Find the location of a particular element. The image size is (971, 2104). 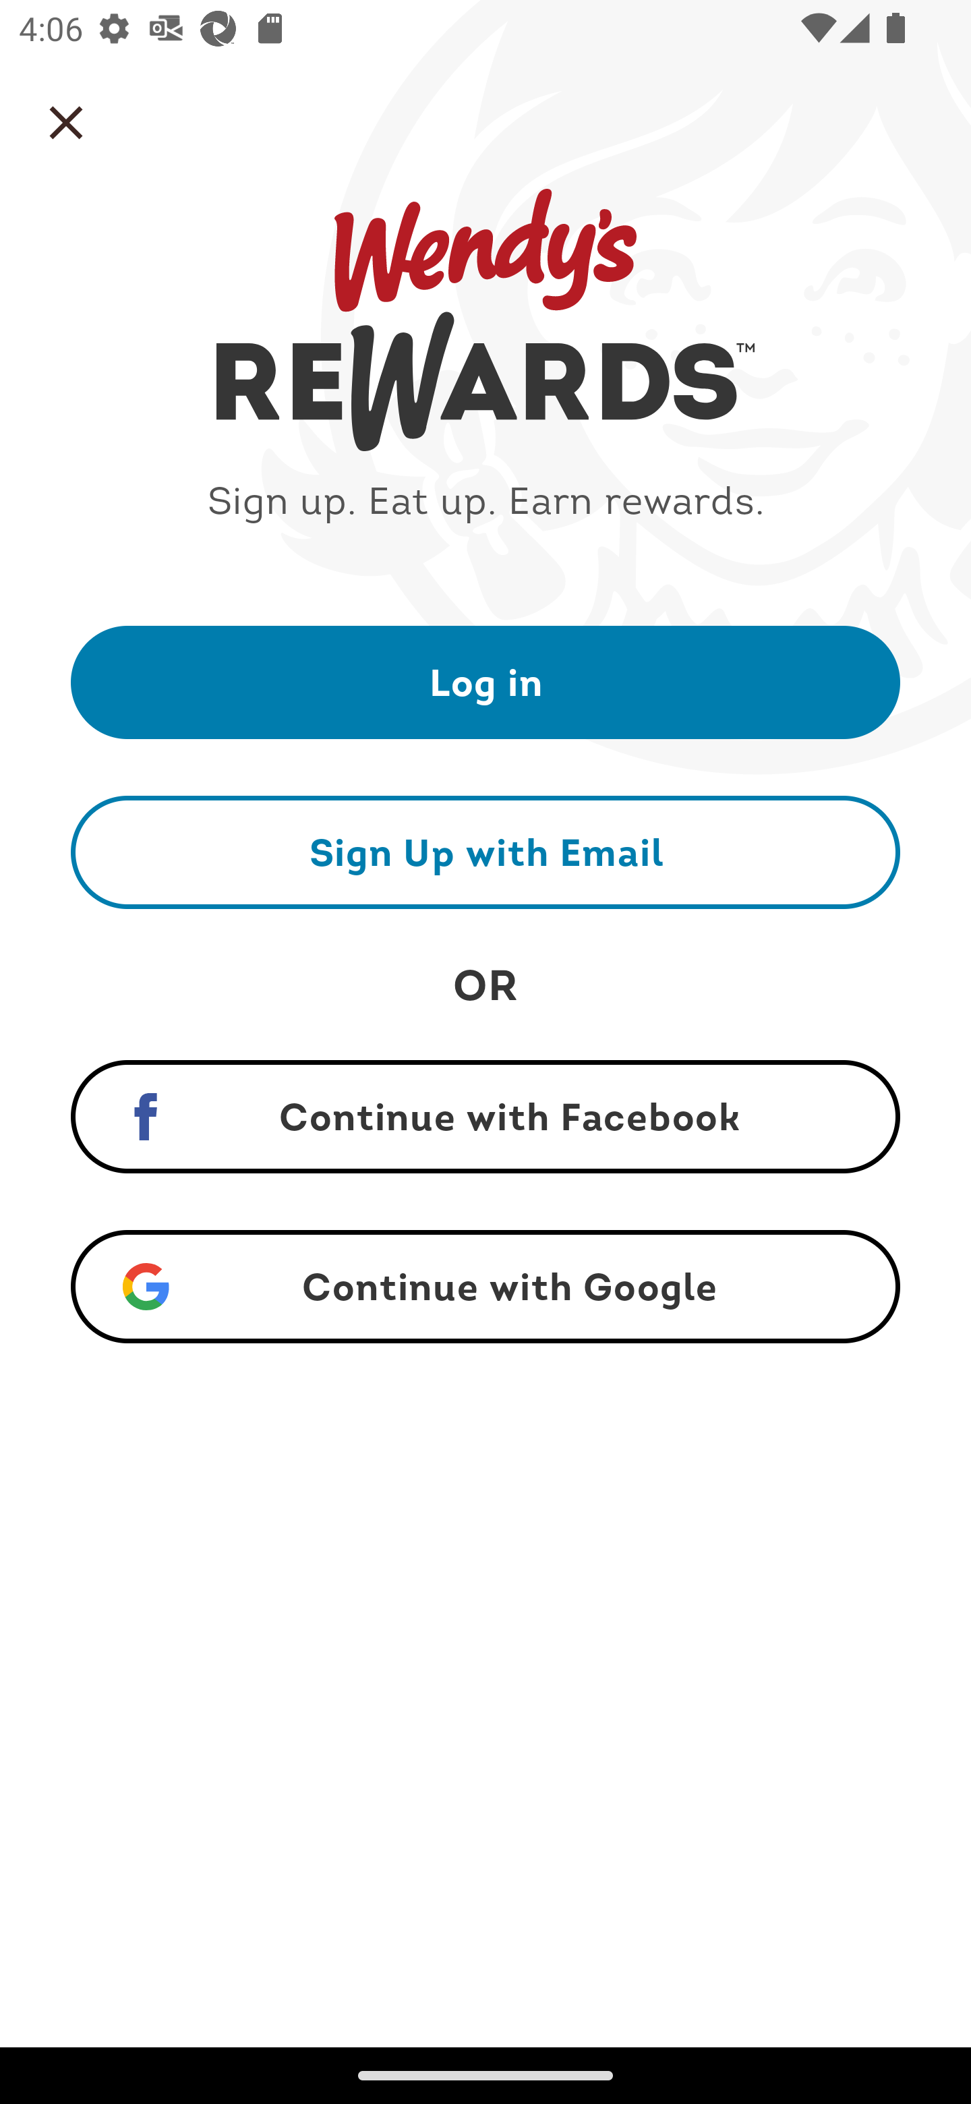

Sign Up with Email is located at coordinates (486, 852).